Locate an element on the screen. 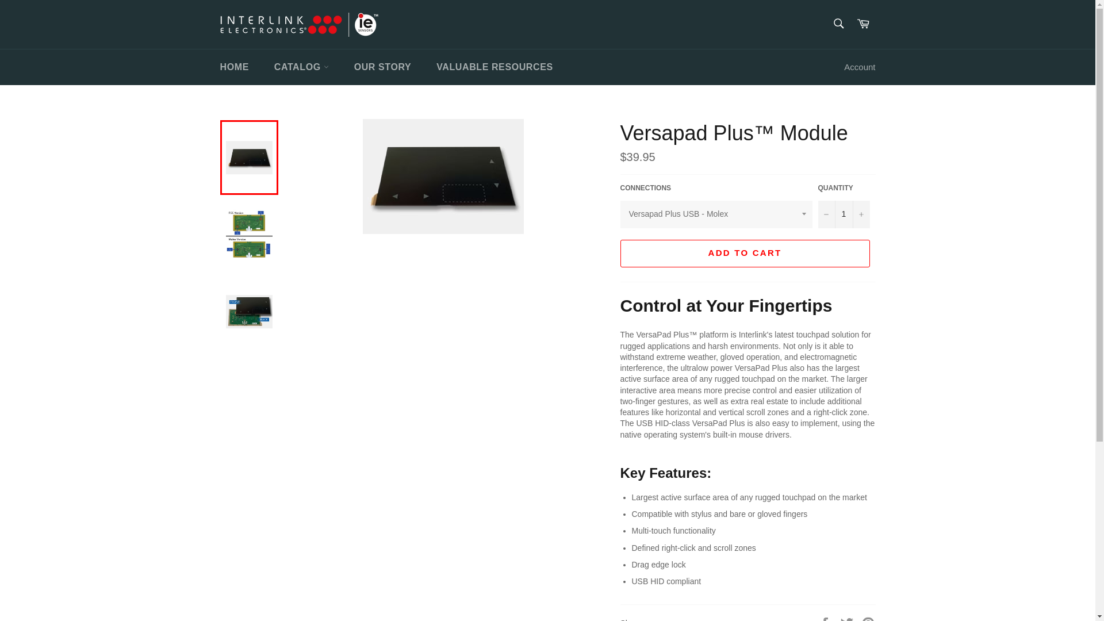 The width and height of the screenshot is (1104, 621). CATALOG is located at coordinates (301, 67).